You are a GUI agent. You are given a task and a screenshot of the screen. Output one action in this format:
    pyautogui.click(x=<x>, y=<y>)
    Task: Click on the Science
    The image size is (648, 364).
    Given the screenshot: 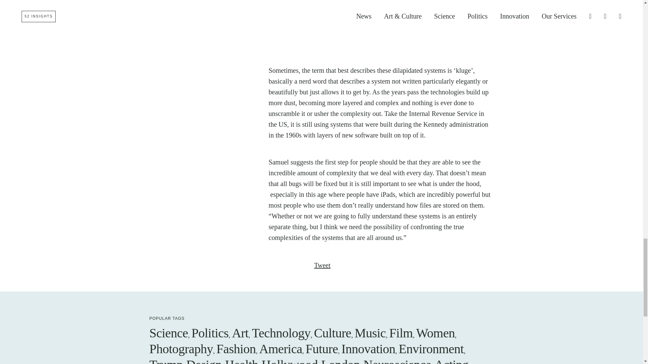 What is the action you would take?
    pyautogui.click(x=168, y=333)
    